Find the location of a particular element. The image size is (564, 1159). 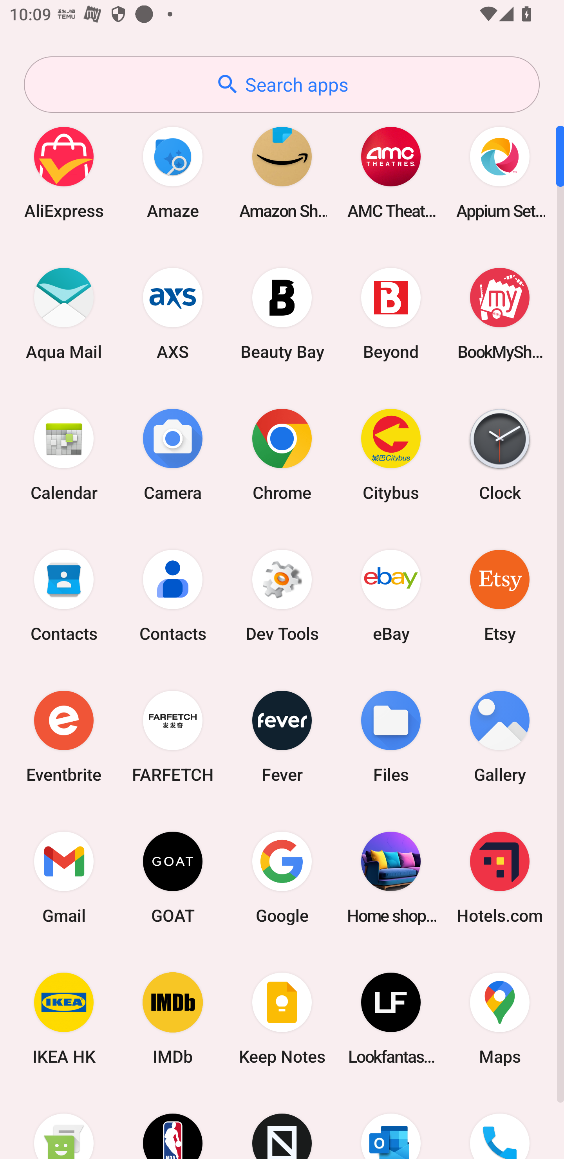

Calendar is located at coordinates (64, 454).